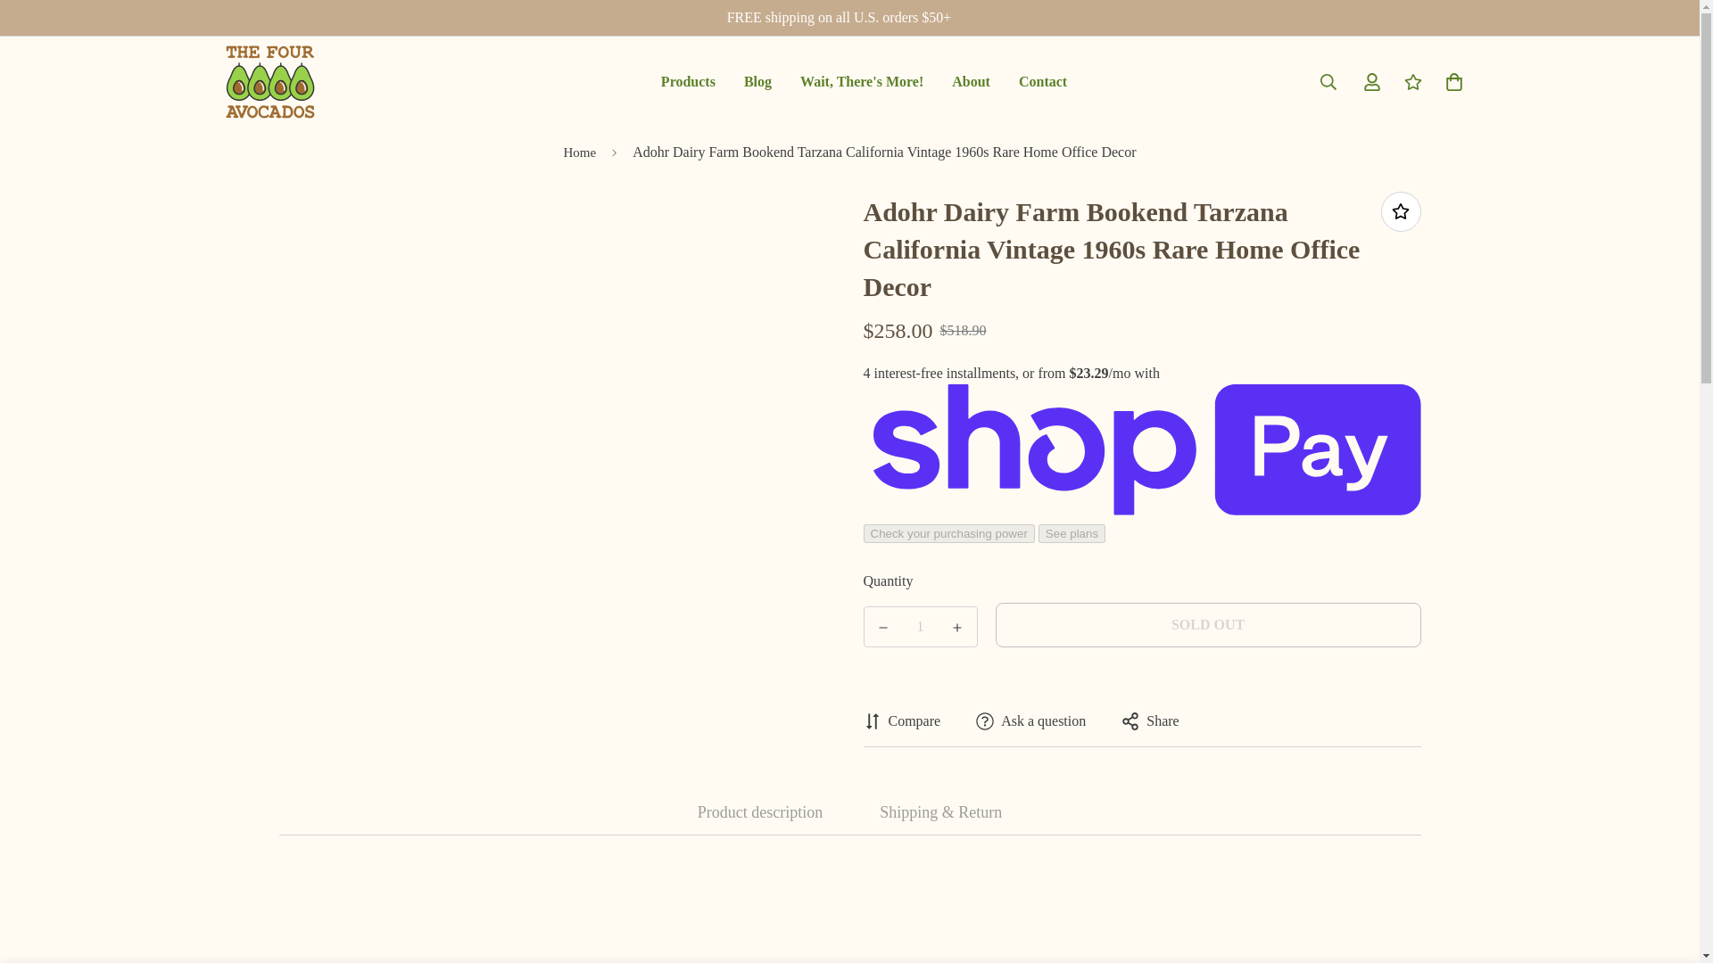  What do you see at coordinates (864, 82) in the screenshot?
I see `1` at bounding box center [864, 82].